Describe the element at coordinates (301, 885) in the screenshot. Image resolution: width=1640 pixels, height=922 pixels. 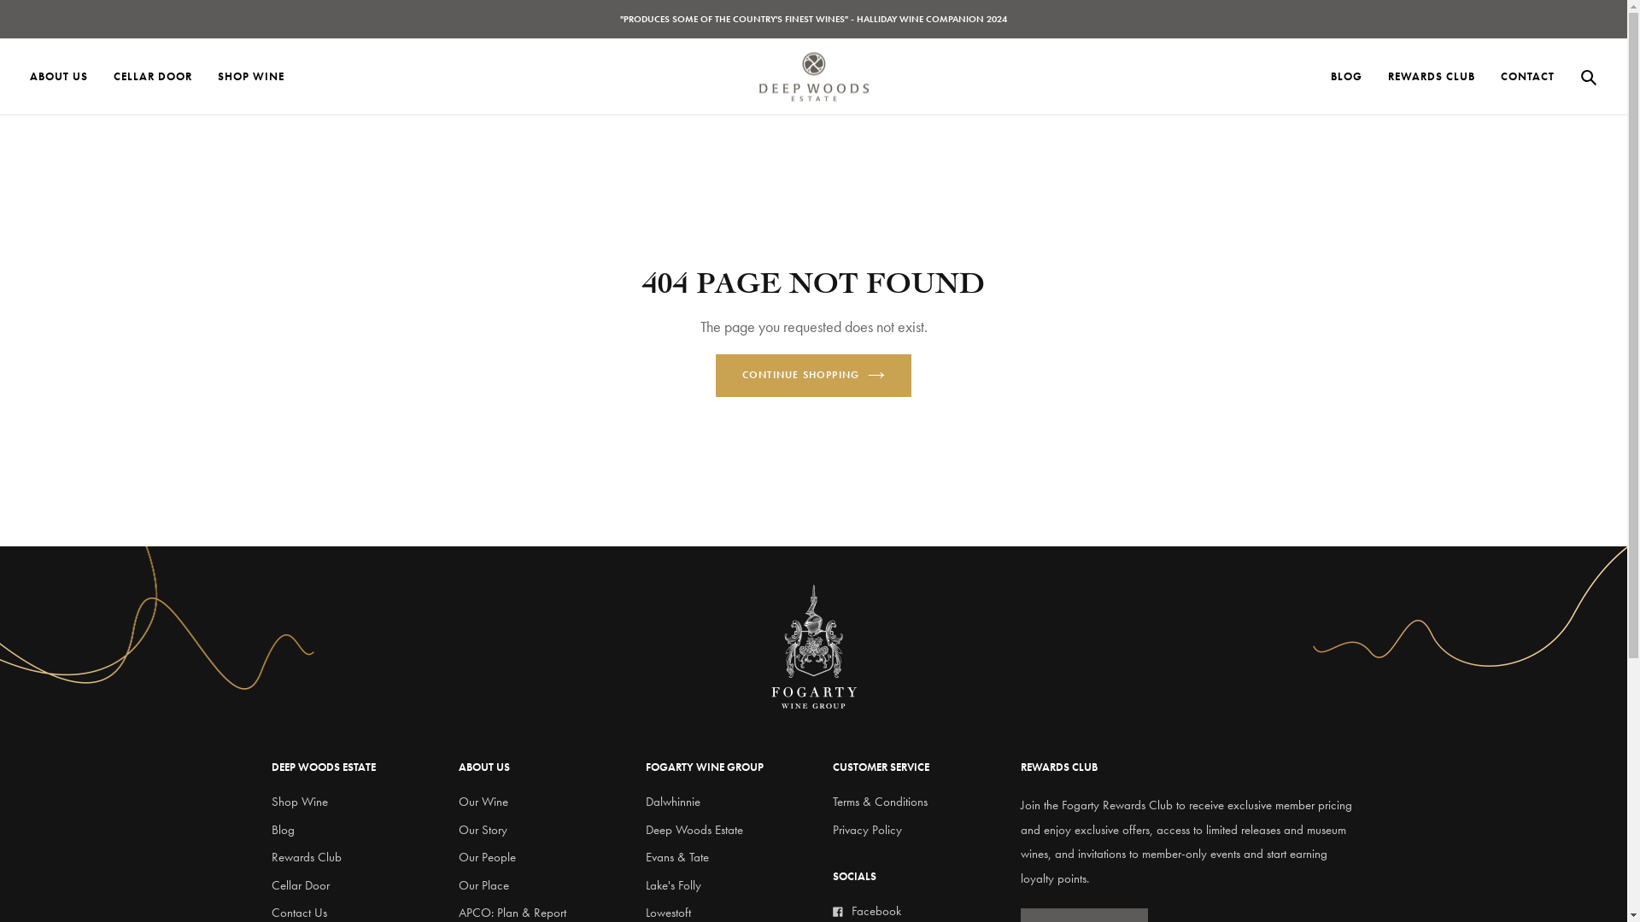
I see `Cellar Door` at that location.